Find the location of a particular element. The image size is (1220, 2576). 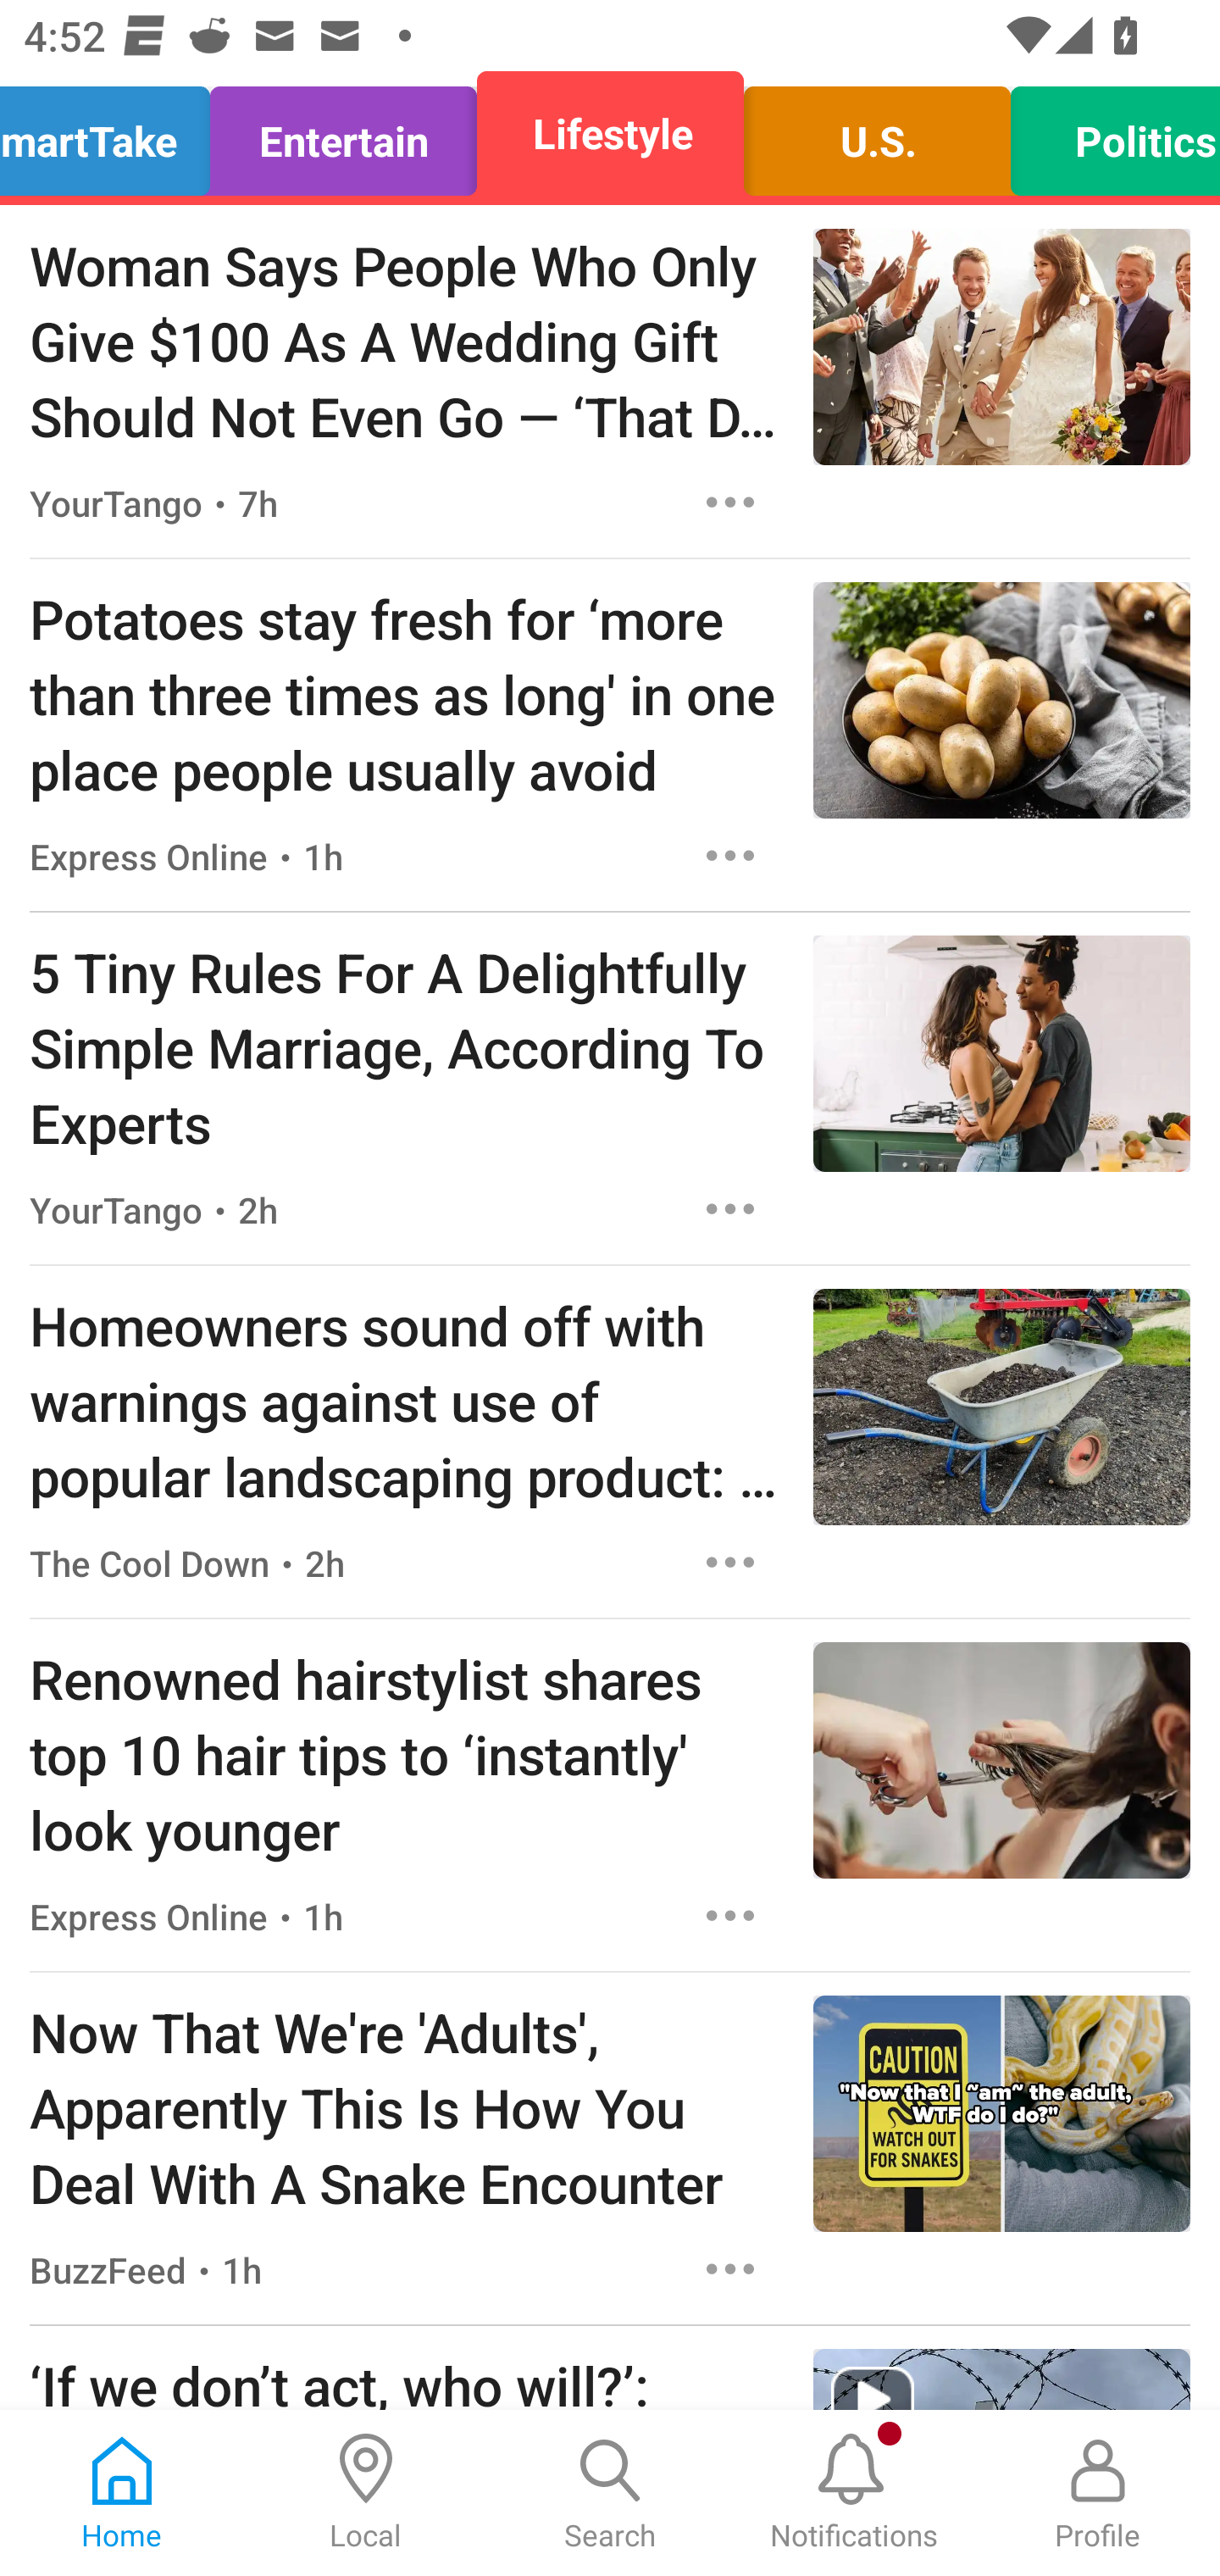

Options is located at coordinates (730, 1562).